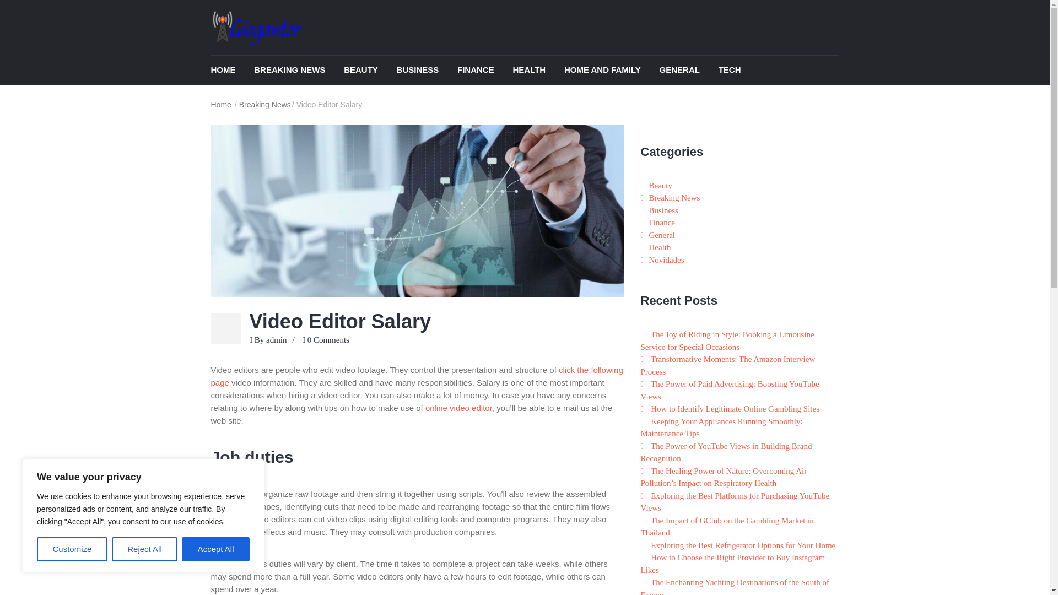  Describe the element at coordinates (231, 71) in the screenshot. I see `Home` at that location.